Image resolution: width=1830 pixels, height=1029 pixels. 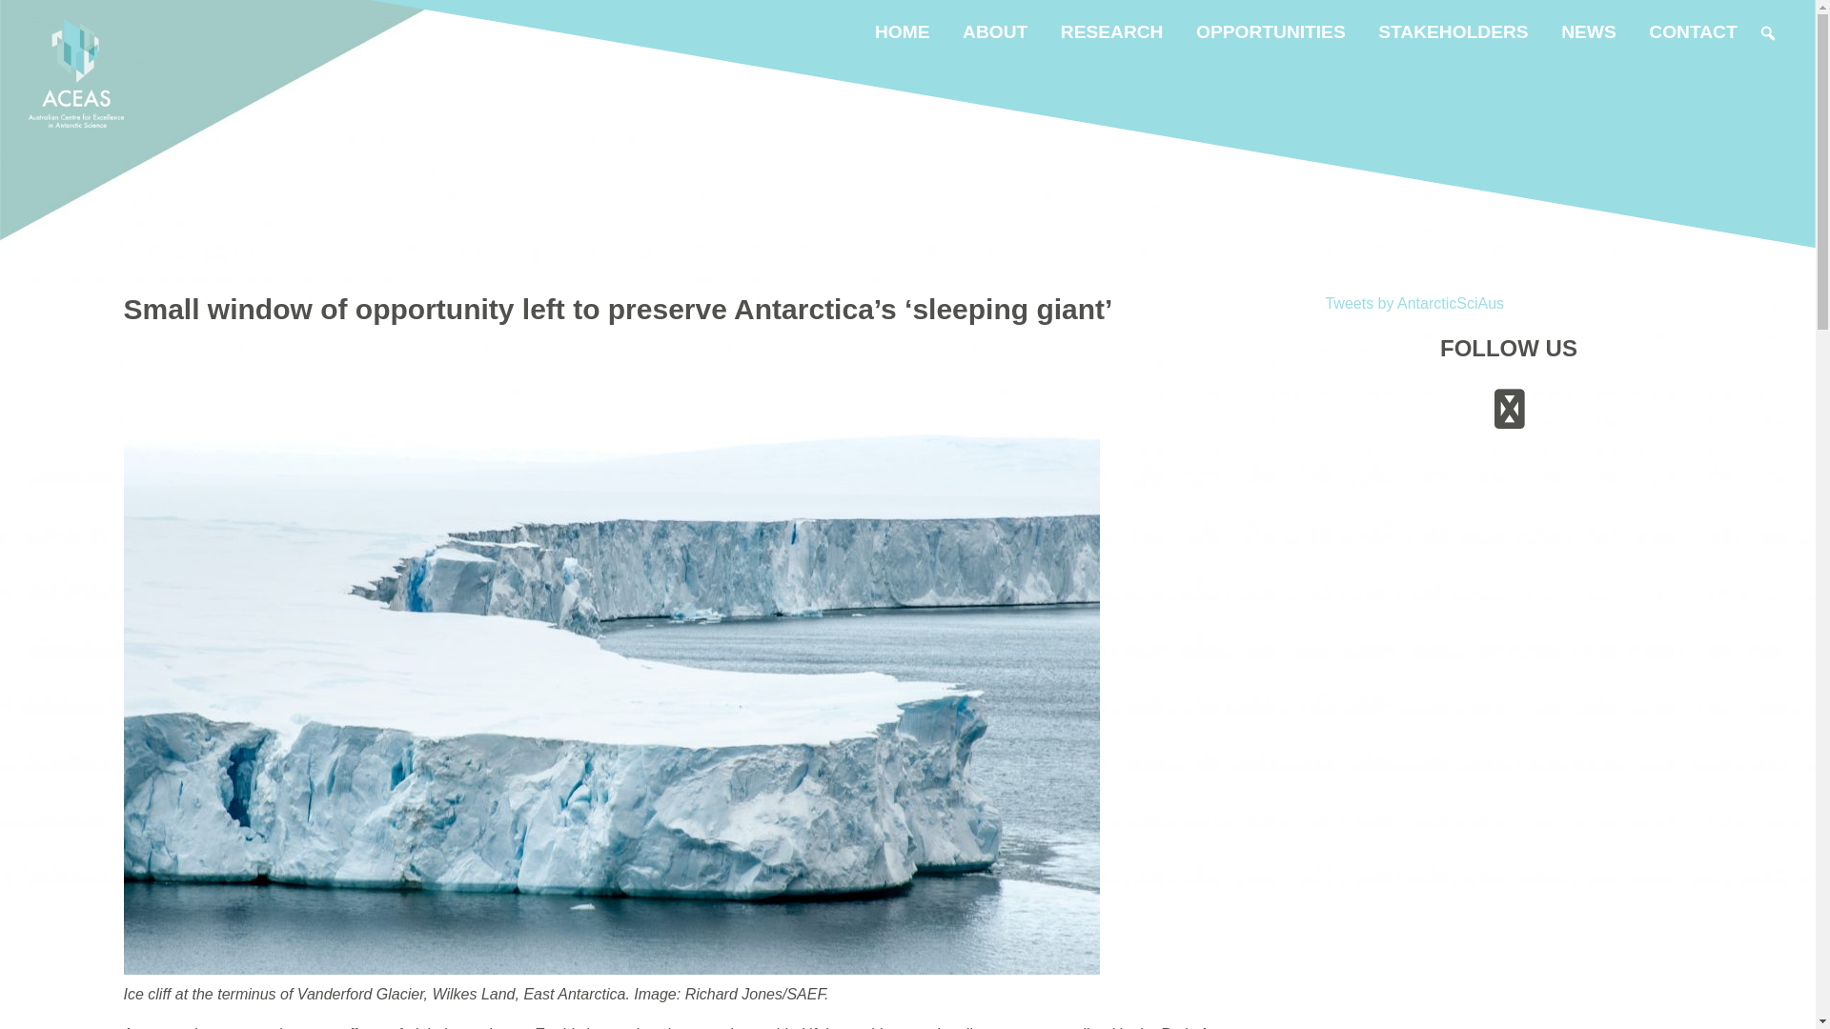 I want to click on OPPORTUNITIES, so click(x=1271, y=32).